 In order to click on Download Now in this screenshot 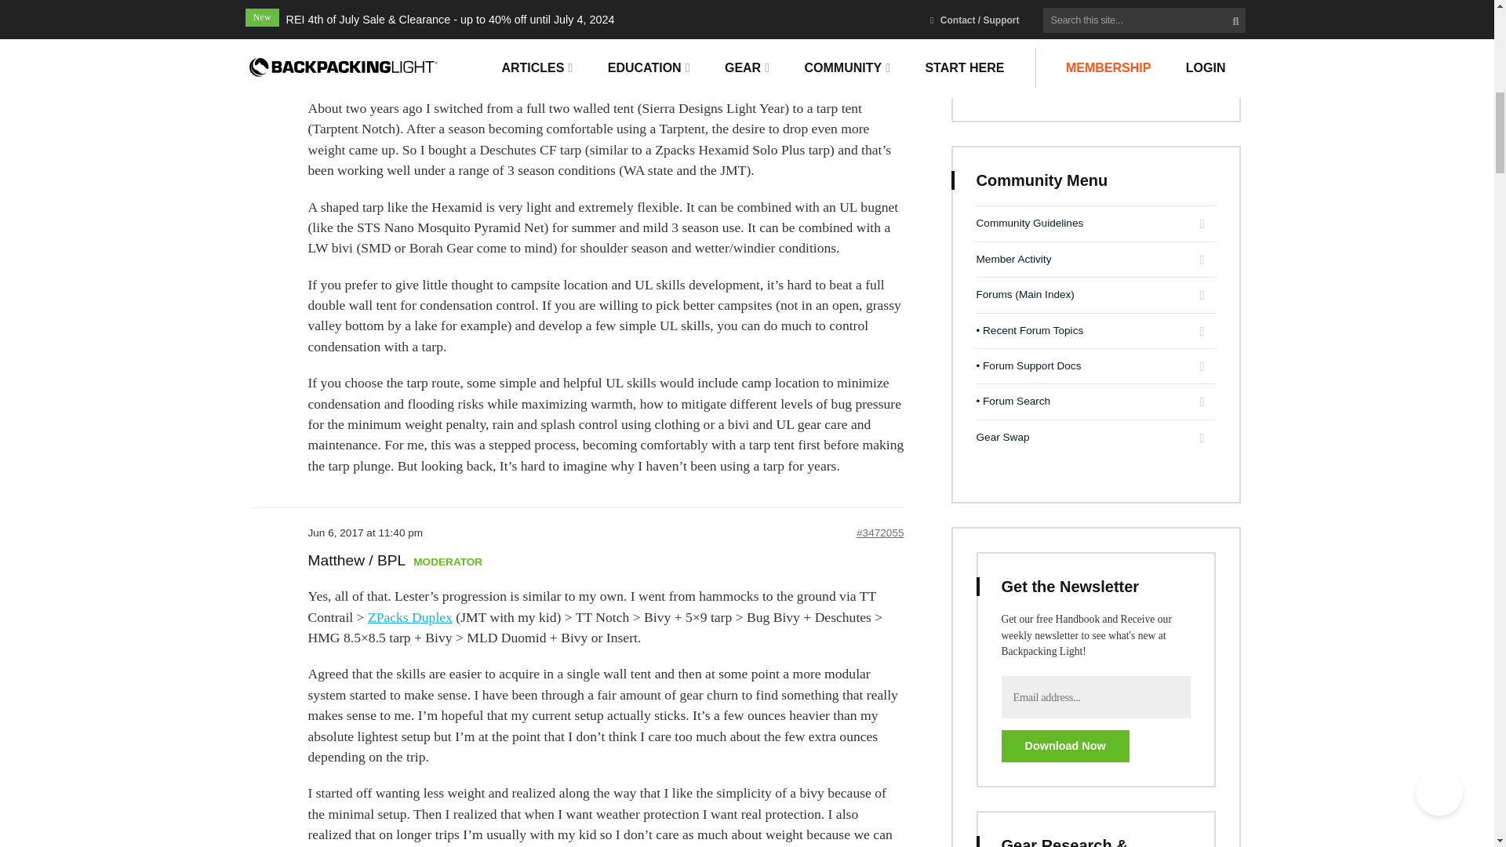, I will do `click(1064, 746)`.